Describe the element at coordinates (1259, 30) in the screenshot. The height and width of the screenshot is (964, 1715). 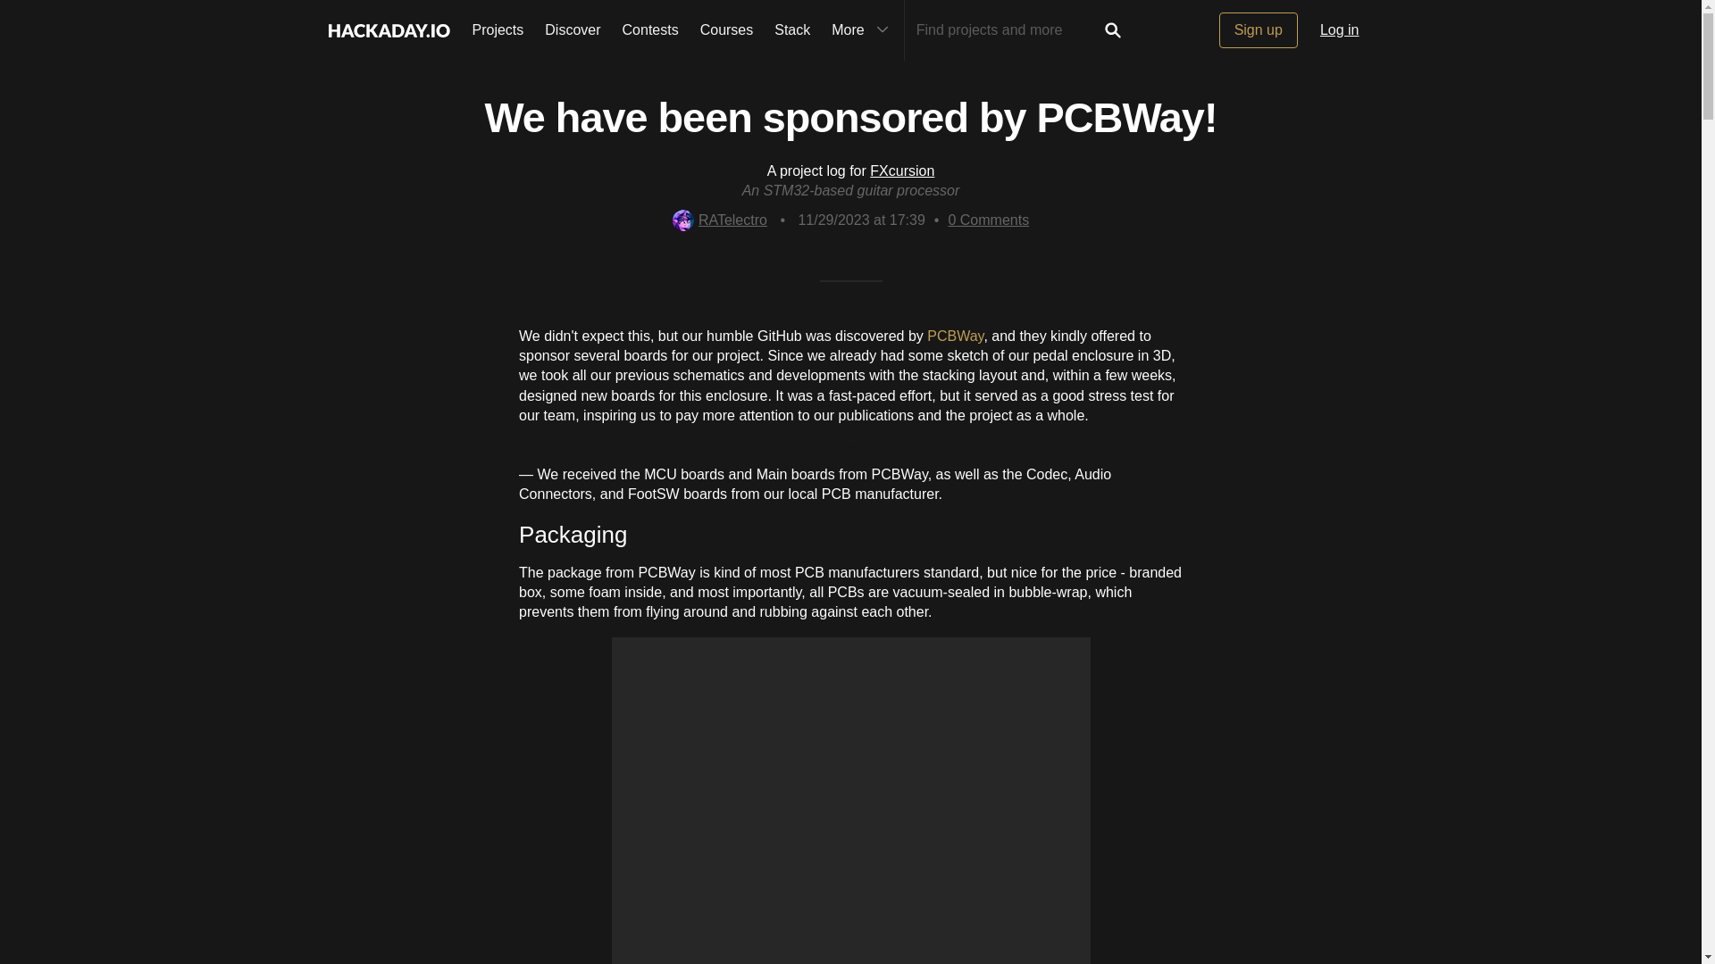
I see `Sign up` at that location.